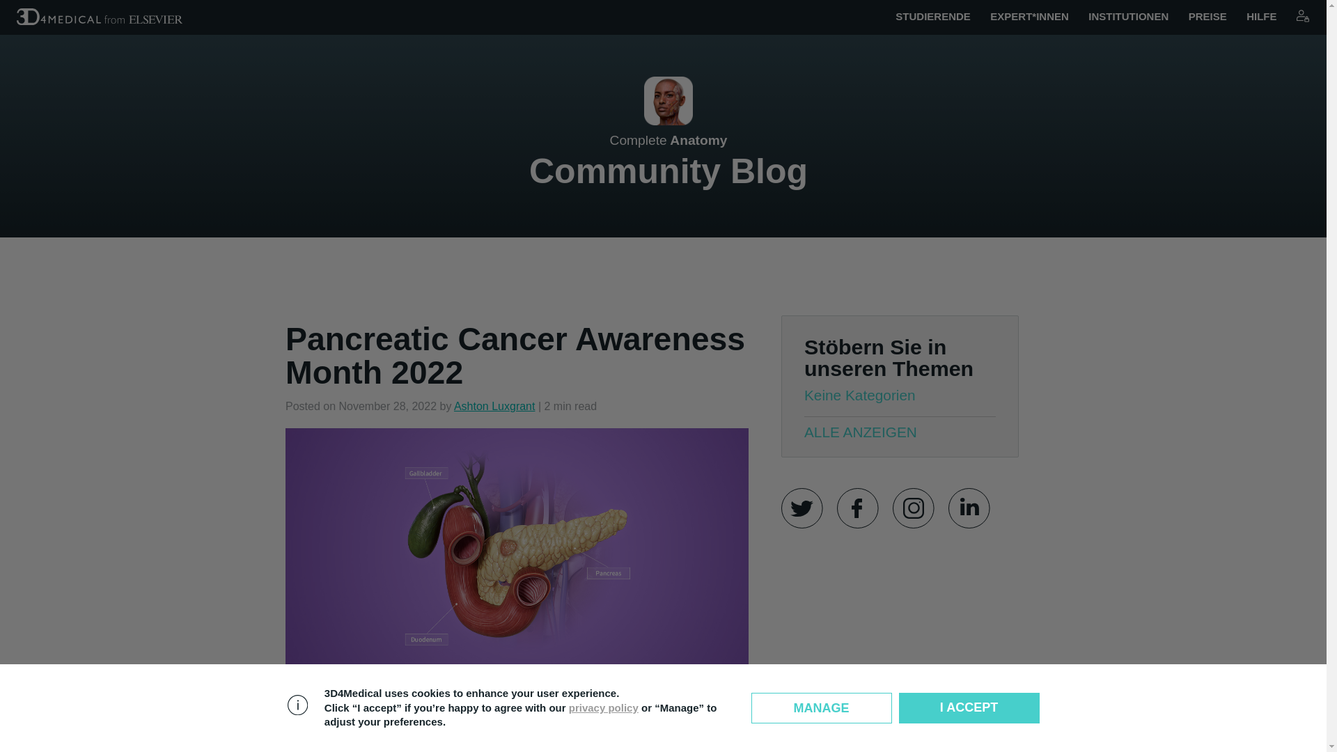  What do you see at coordinates (1302, 16) in the screenshot?
I see `LOGIN CREATED WITH SKETCH.` at bounding box center [1302, 16].